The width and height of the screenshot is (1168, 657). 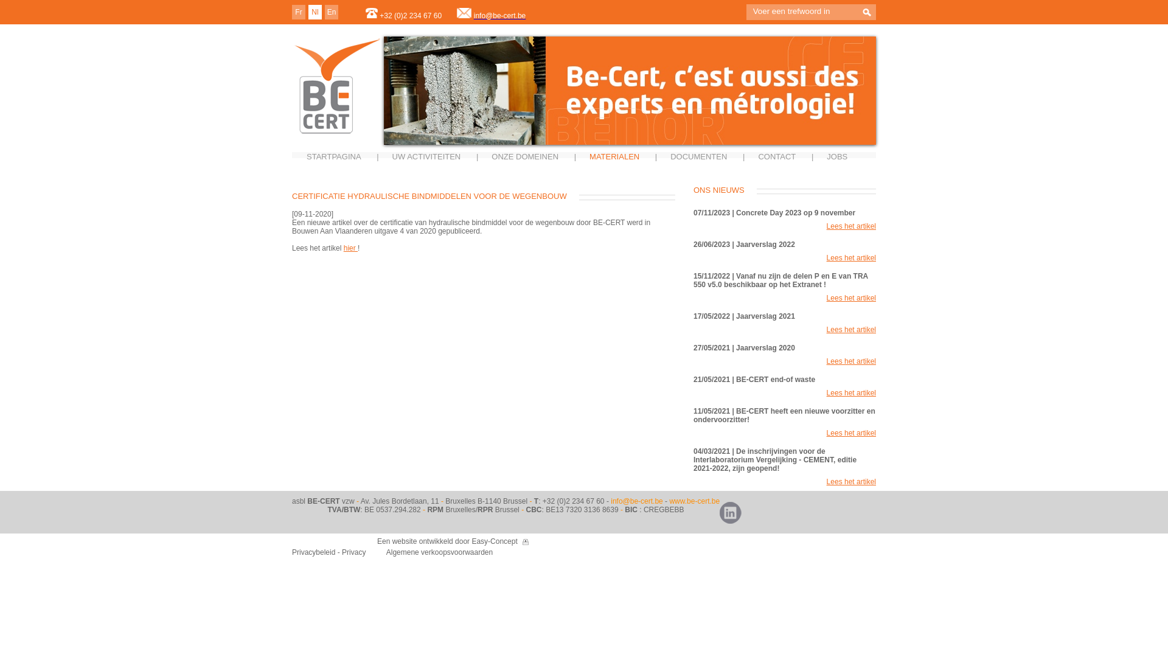 What do you see at coordinates (614, 157) in the screenshot?
I see `MATERIALEN` at bounding box center [614, 157].